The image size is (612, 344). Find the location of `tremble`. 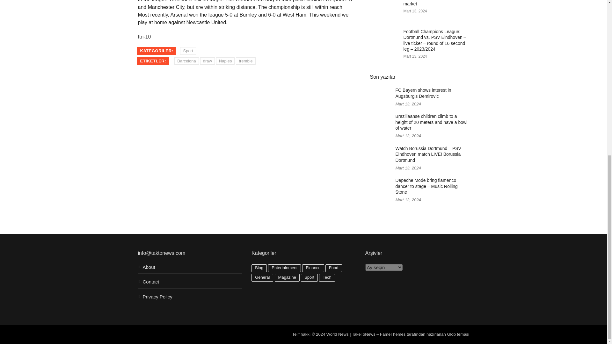

tremble is located at coordinates (245, 61).